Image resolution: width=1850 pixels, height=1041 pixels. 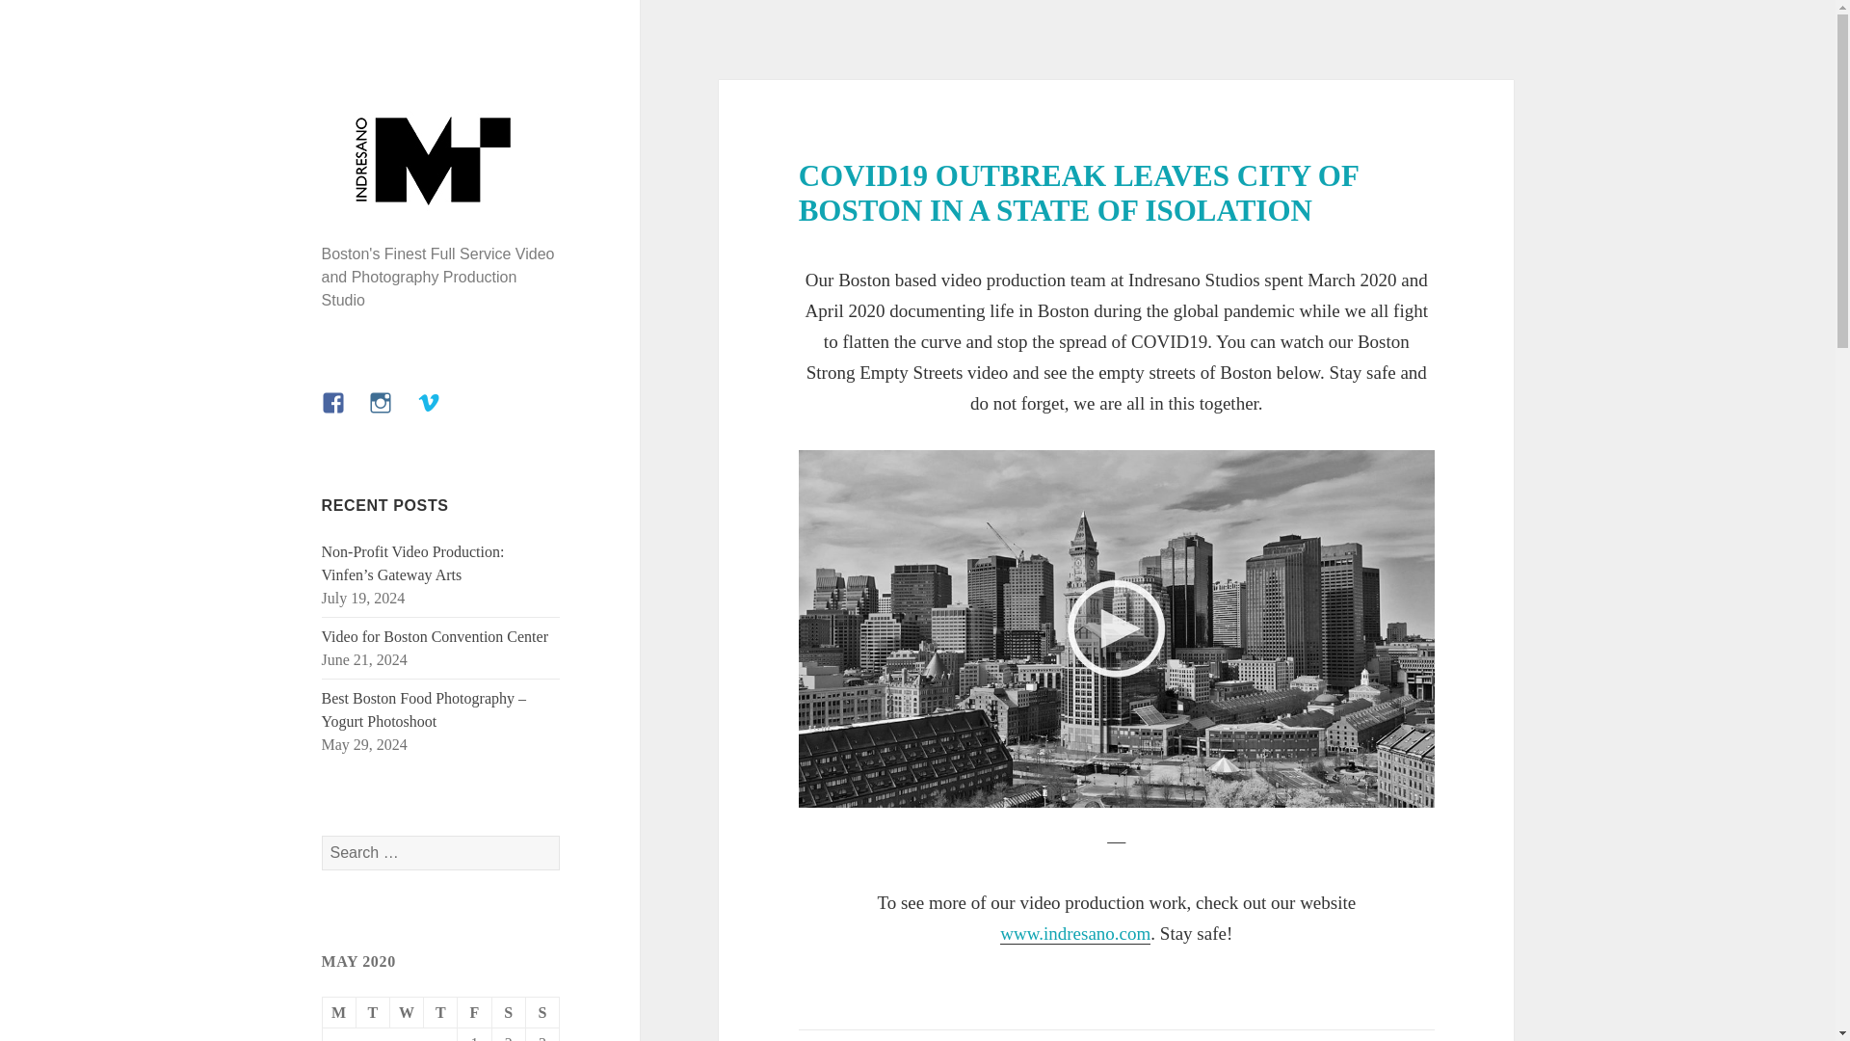 What do you see at coordinates (509, 1012) in the screenshot?
I see `Saturday` at bounding box center [509, 1012].